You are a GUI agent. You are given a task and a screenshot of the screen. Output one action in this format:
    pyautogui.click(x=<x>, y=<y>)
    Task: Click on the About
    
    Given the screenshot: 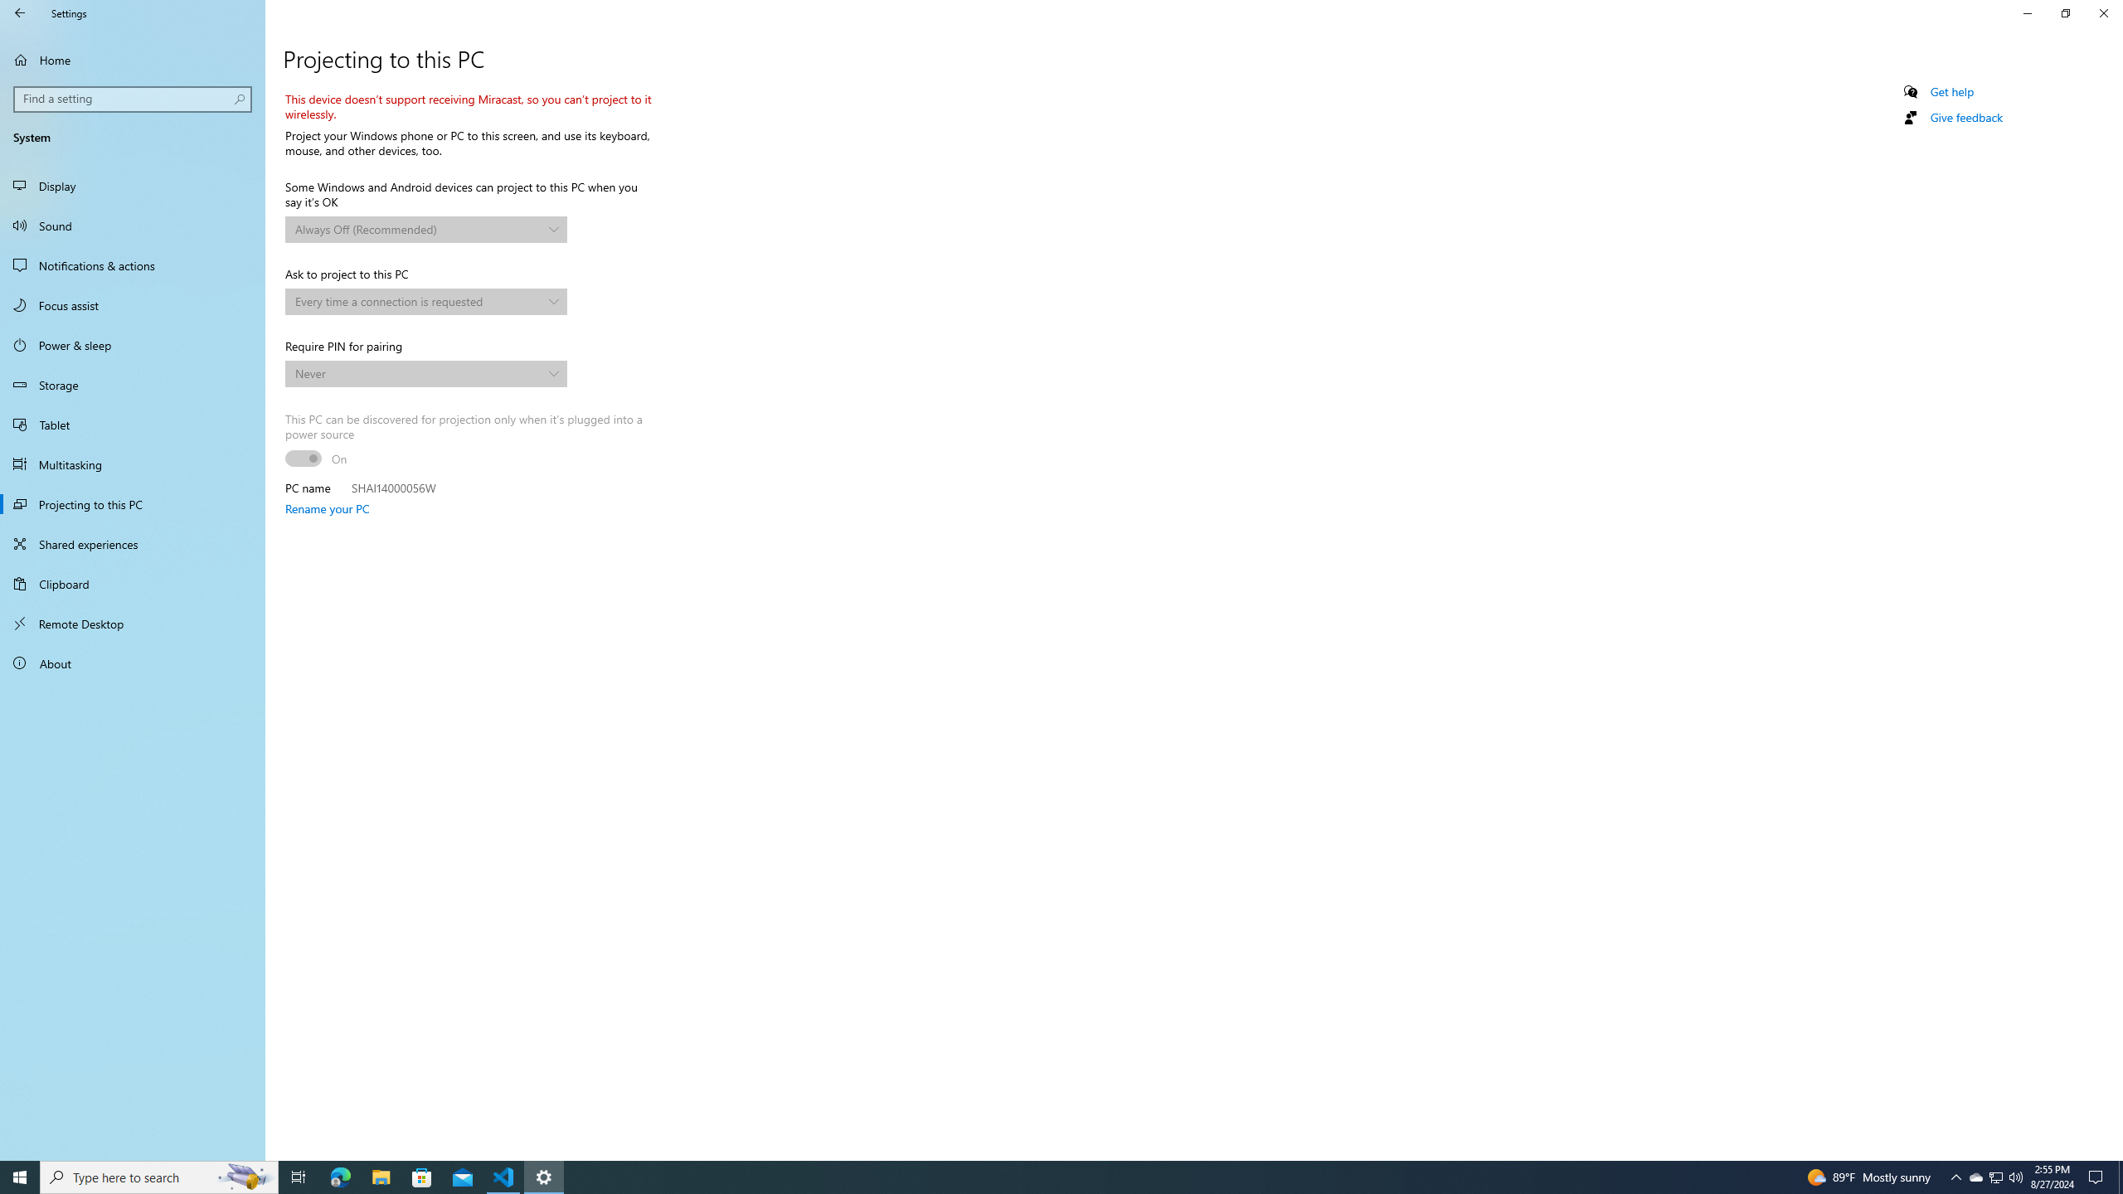 What is the action you would take?
    pyautogui.click(x=133, y=663)
    